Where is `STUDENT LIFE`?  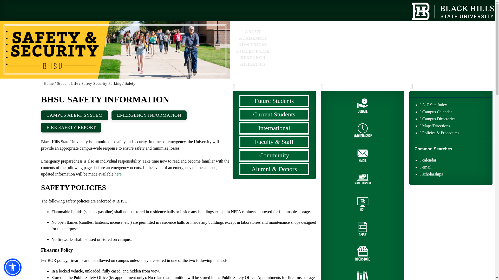
STUDENT LIFE is located at coordinates (253, 51).